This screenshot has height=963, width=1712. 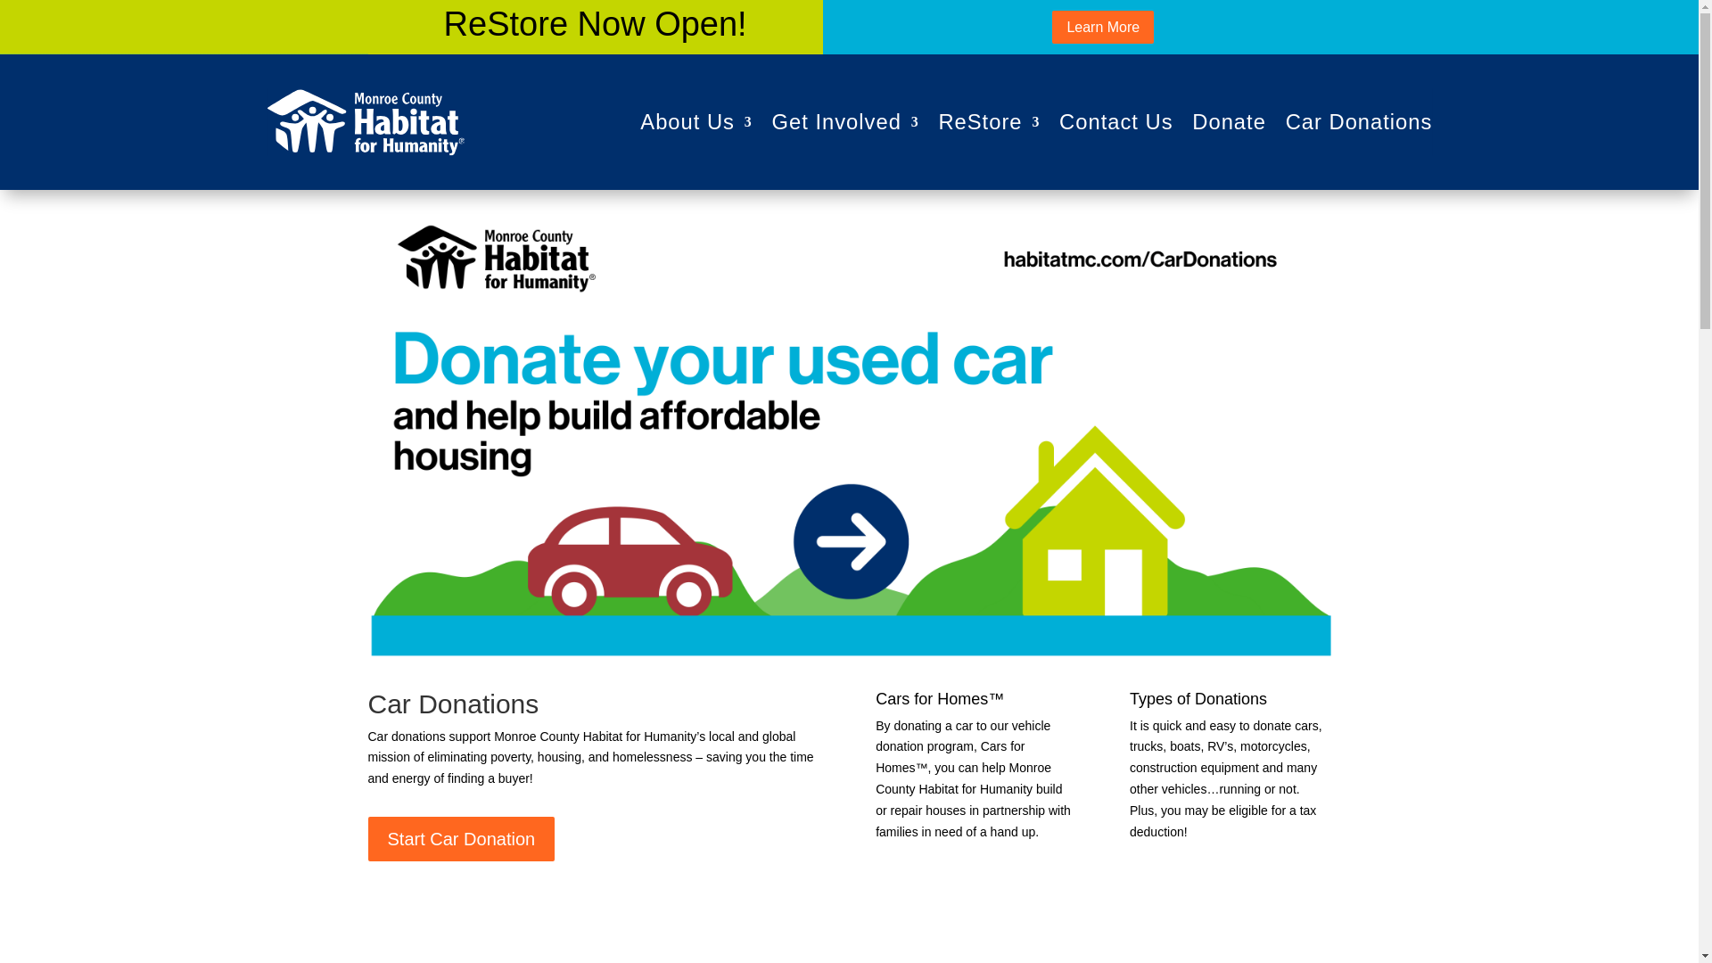 I want to click on Car Donations, so click(x=1359, y=121).